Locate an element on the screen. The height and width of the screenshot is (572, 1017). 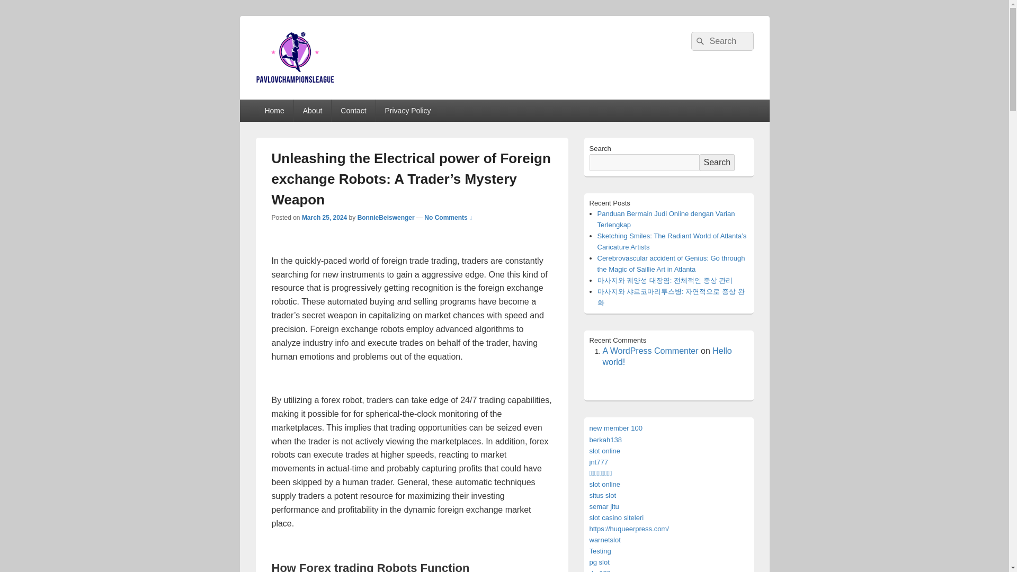
BonnieBeiswenger is located at coordinates (386, 217).